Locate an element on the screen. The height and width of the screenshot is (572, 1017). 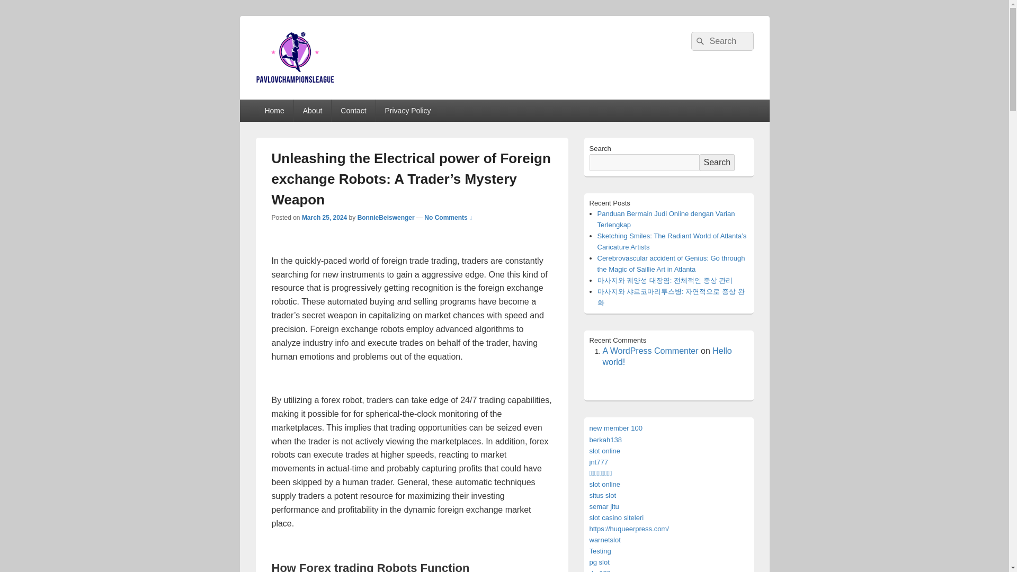
BonnieBeiswenger is located at coordinates (386, 217).